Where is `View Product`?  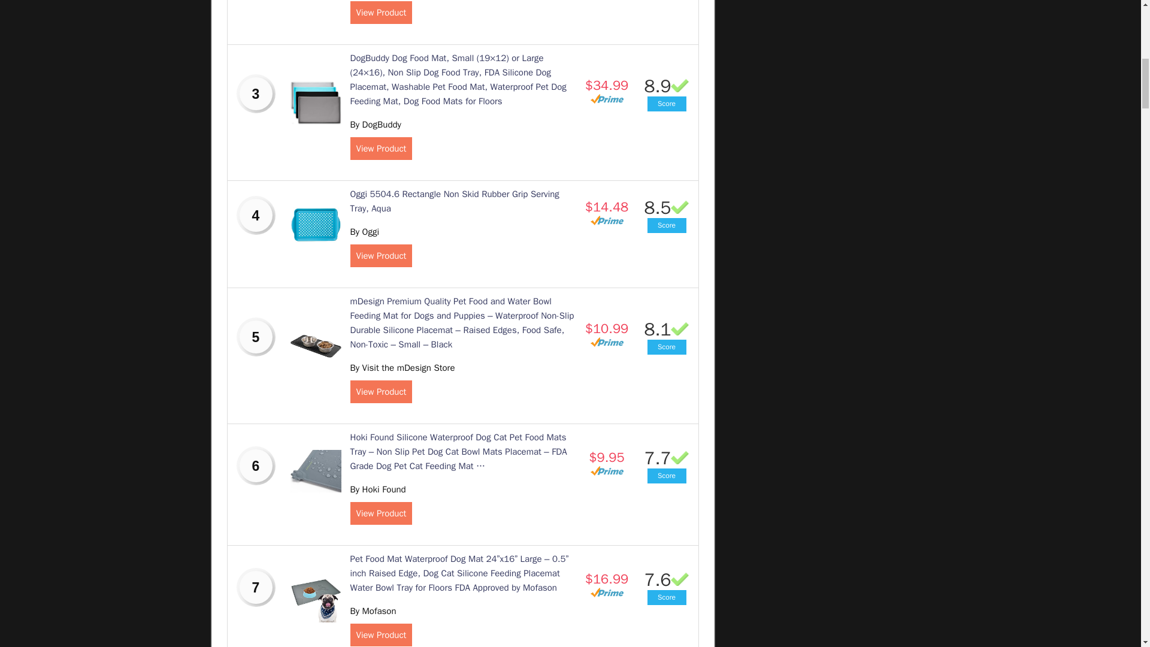 View Product is located at coordinates (380, 256).